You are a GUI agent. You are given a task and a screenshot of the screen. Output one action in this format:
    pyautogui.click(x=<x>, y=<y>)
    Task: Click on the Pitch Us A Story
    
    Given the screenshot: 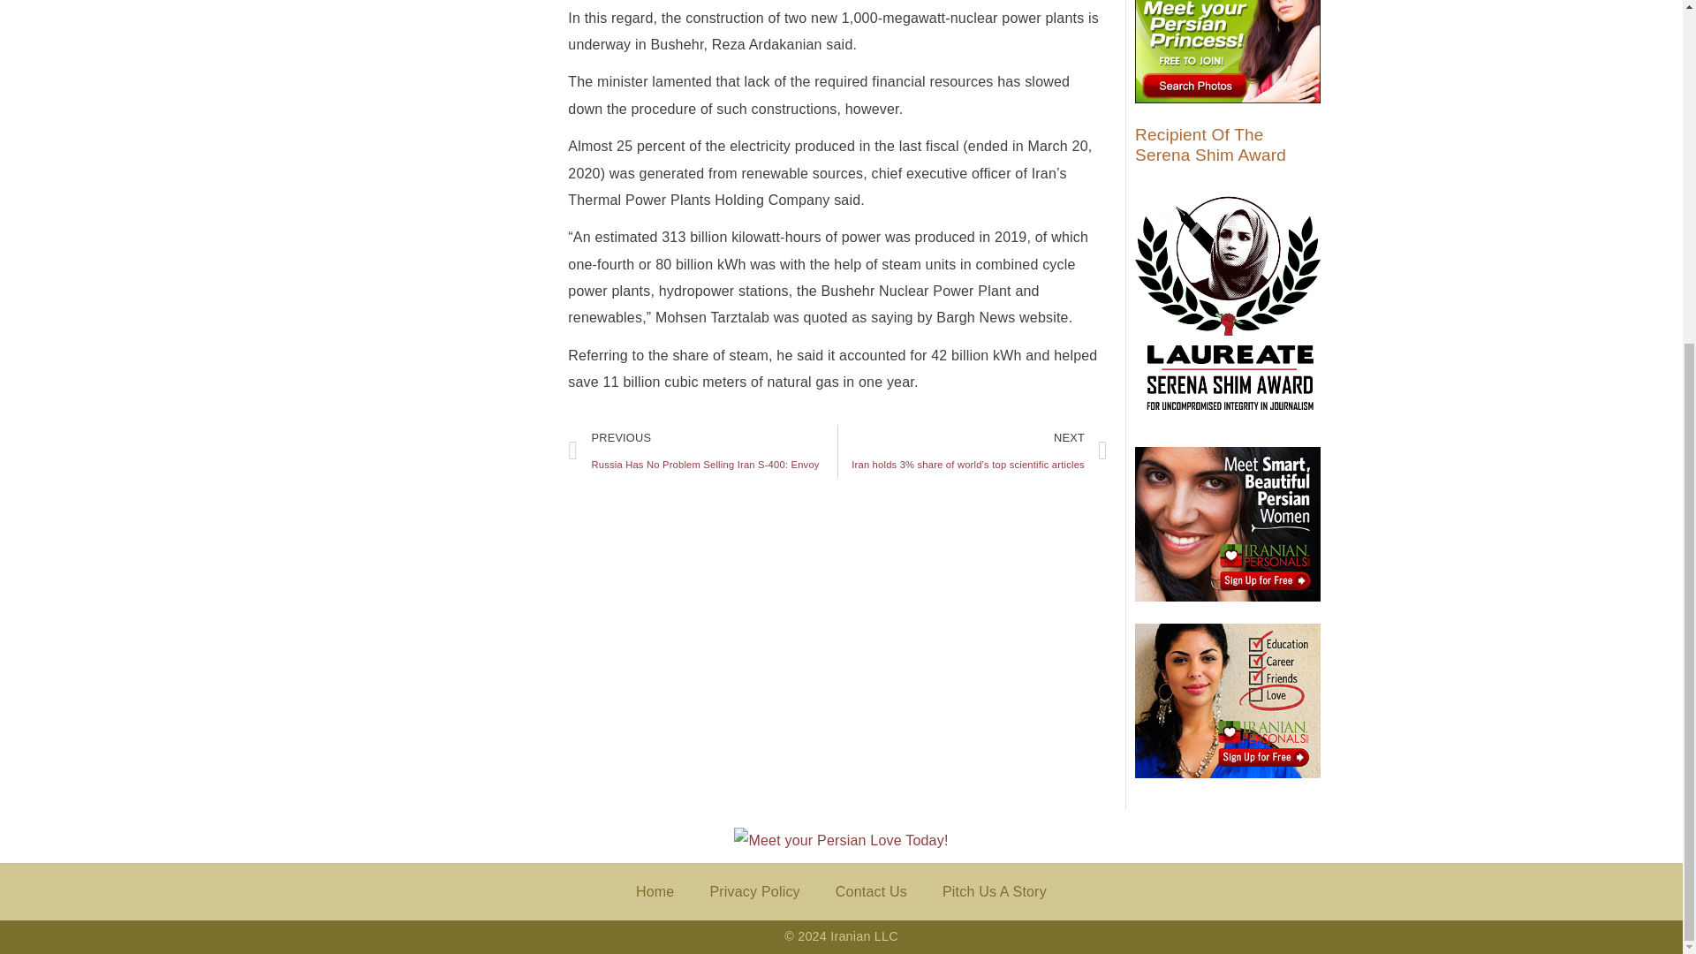 What is the action you would take?
    pyautogui.click(x=703, y=451)
    